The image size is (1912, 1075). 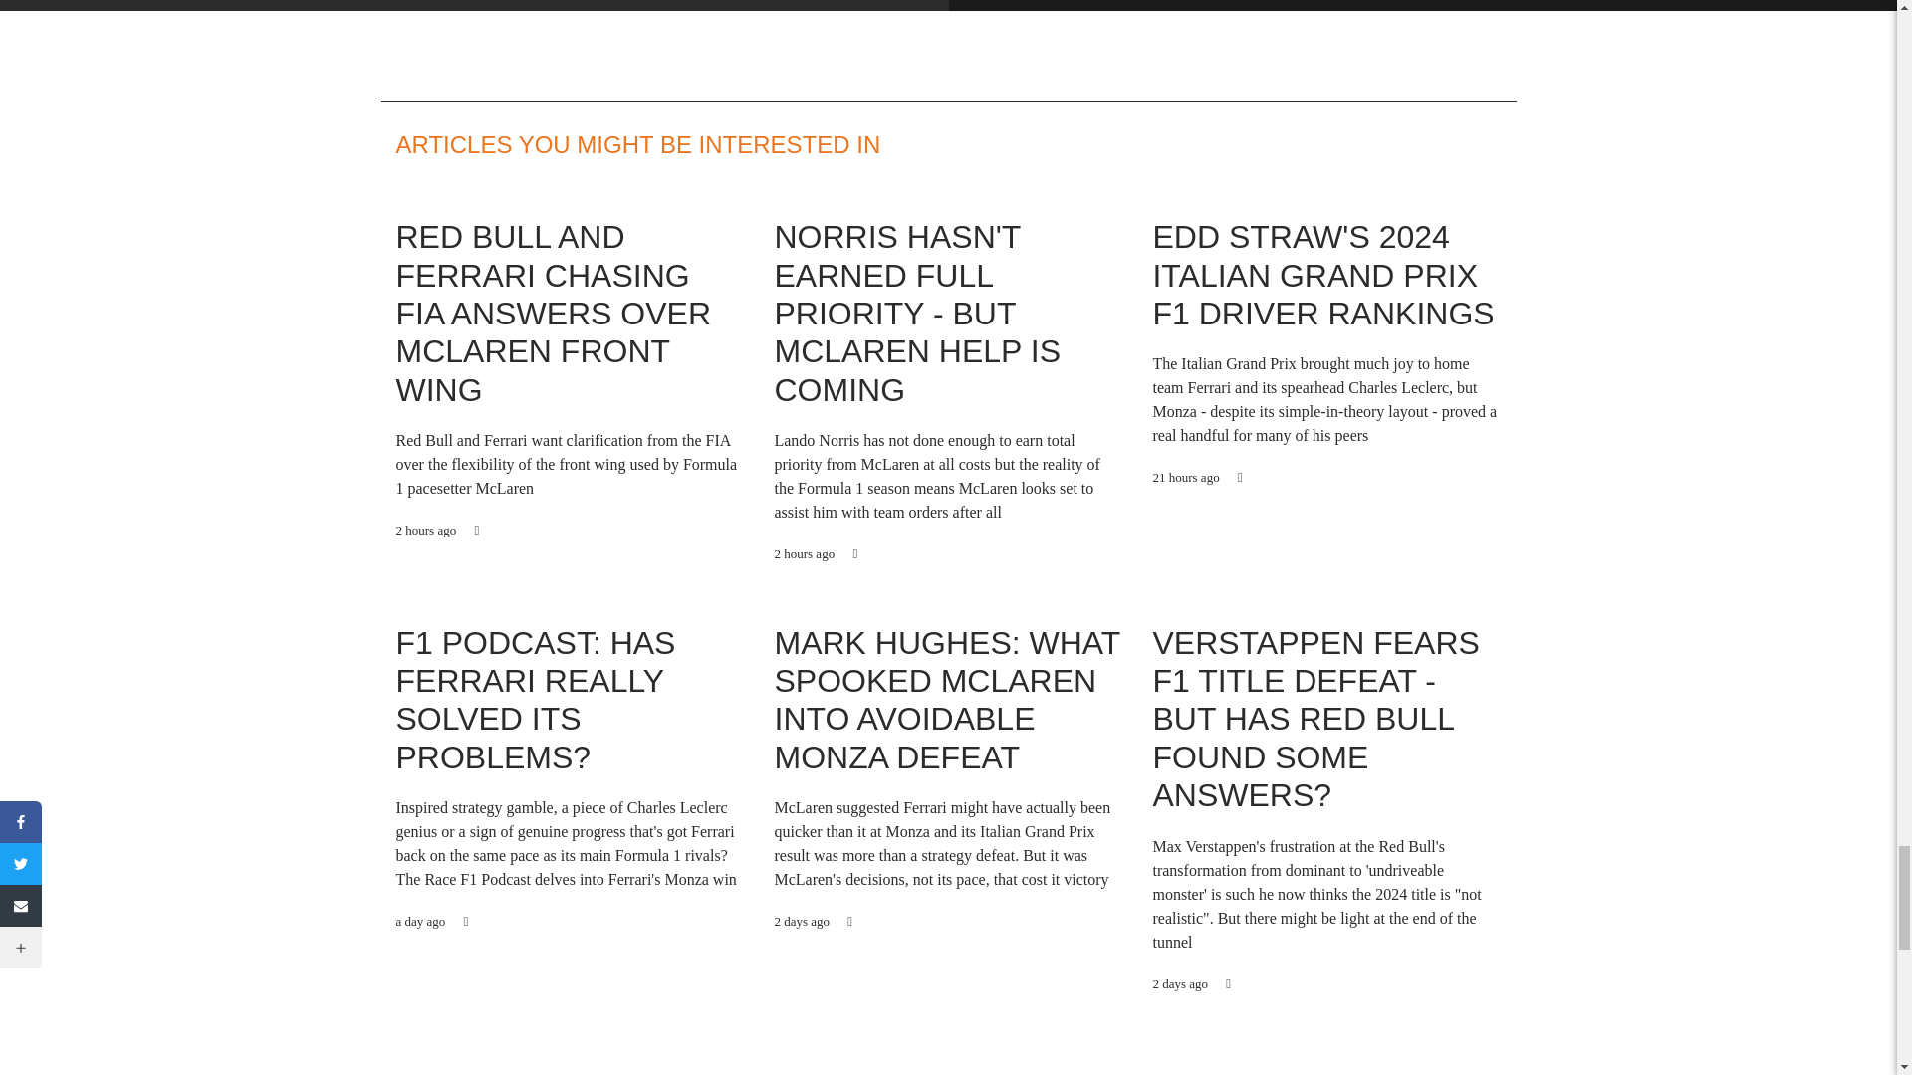 What do you see at coordinates (1322, 275) in the screenshot?
I see `EDD STRAW'S 2024 ITALIAN GRAND PRIX F1 DRIVER RANKINGS` at bounding box center [1322, 275].